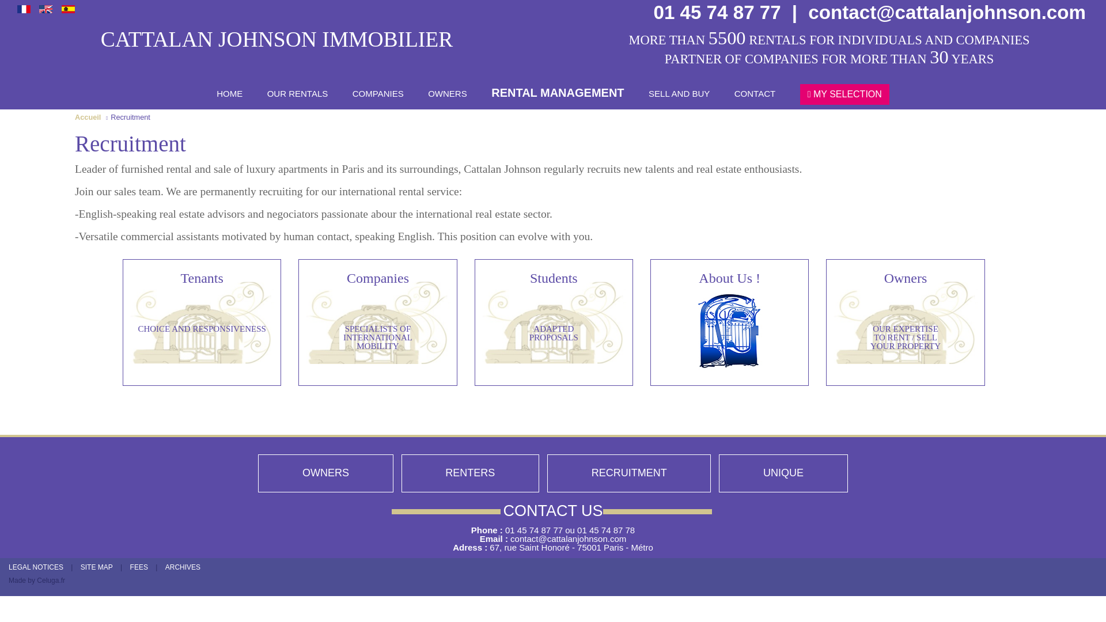 Image resolution: width=1106 pixels, height=622 pixels. I want to click on SITE MAP, so click(276, 39).